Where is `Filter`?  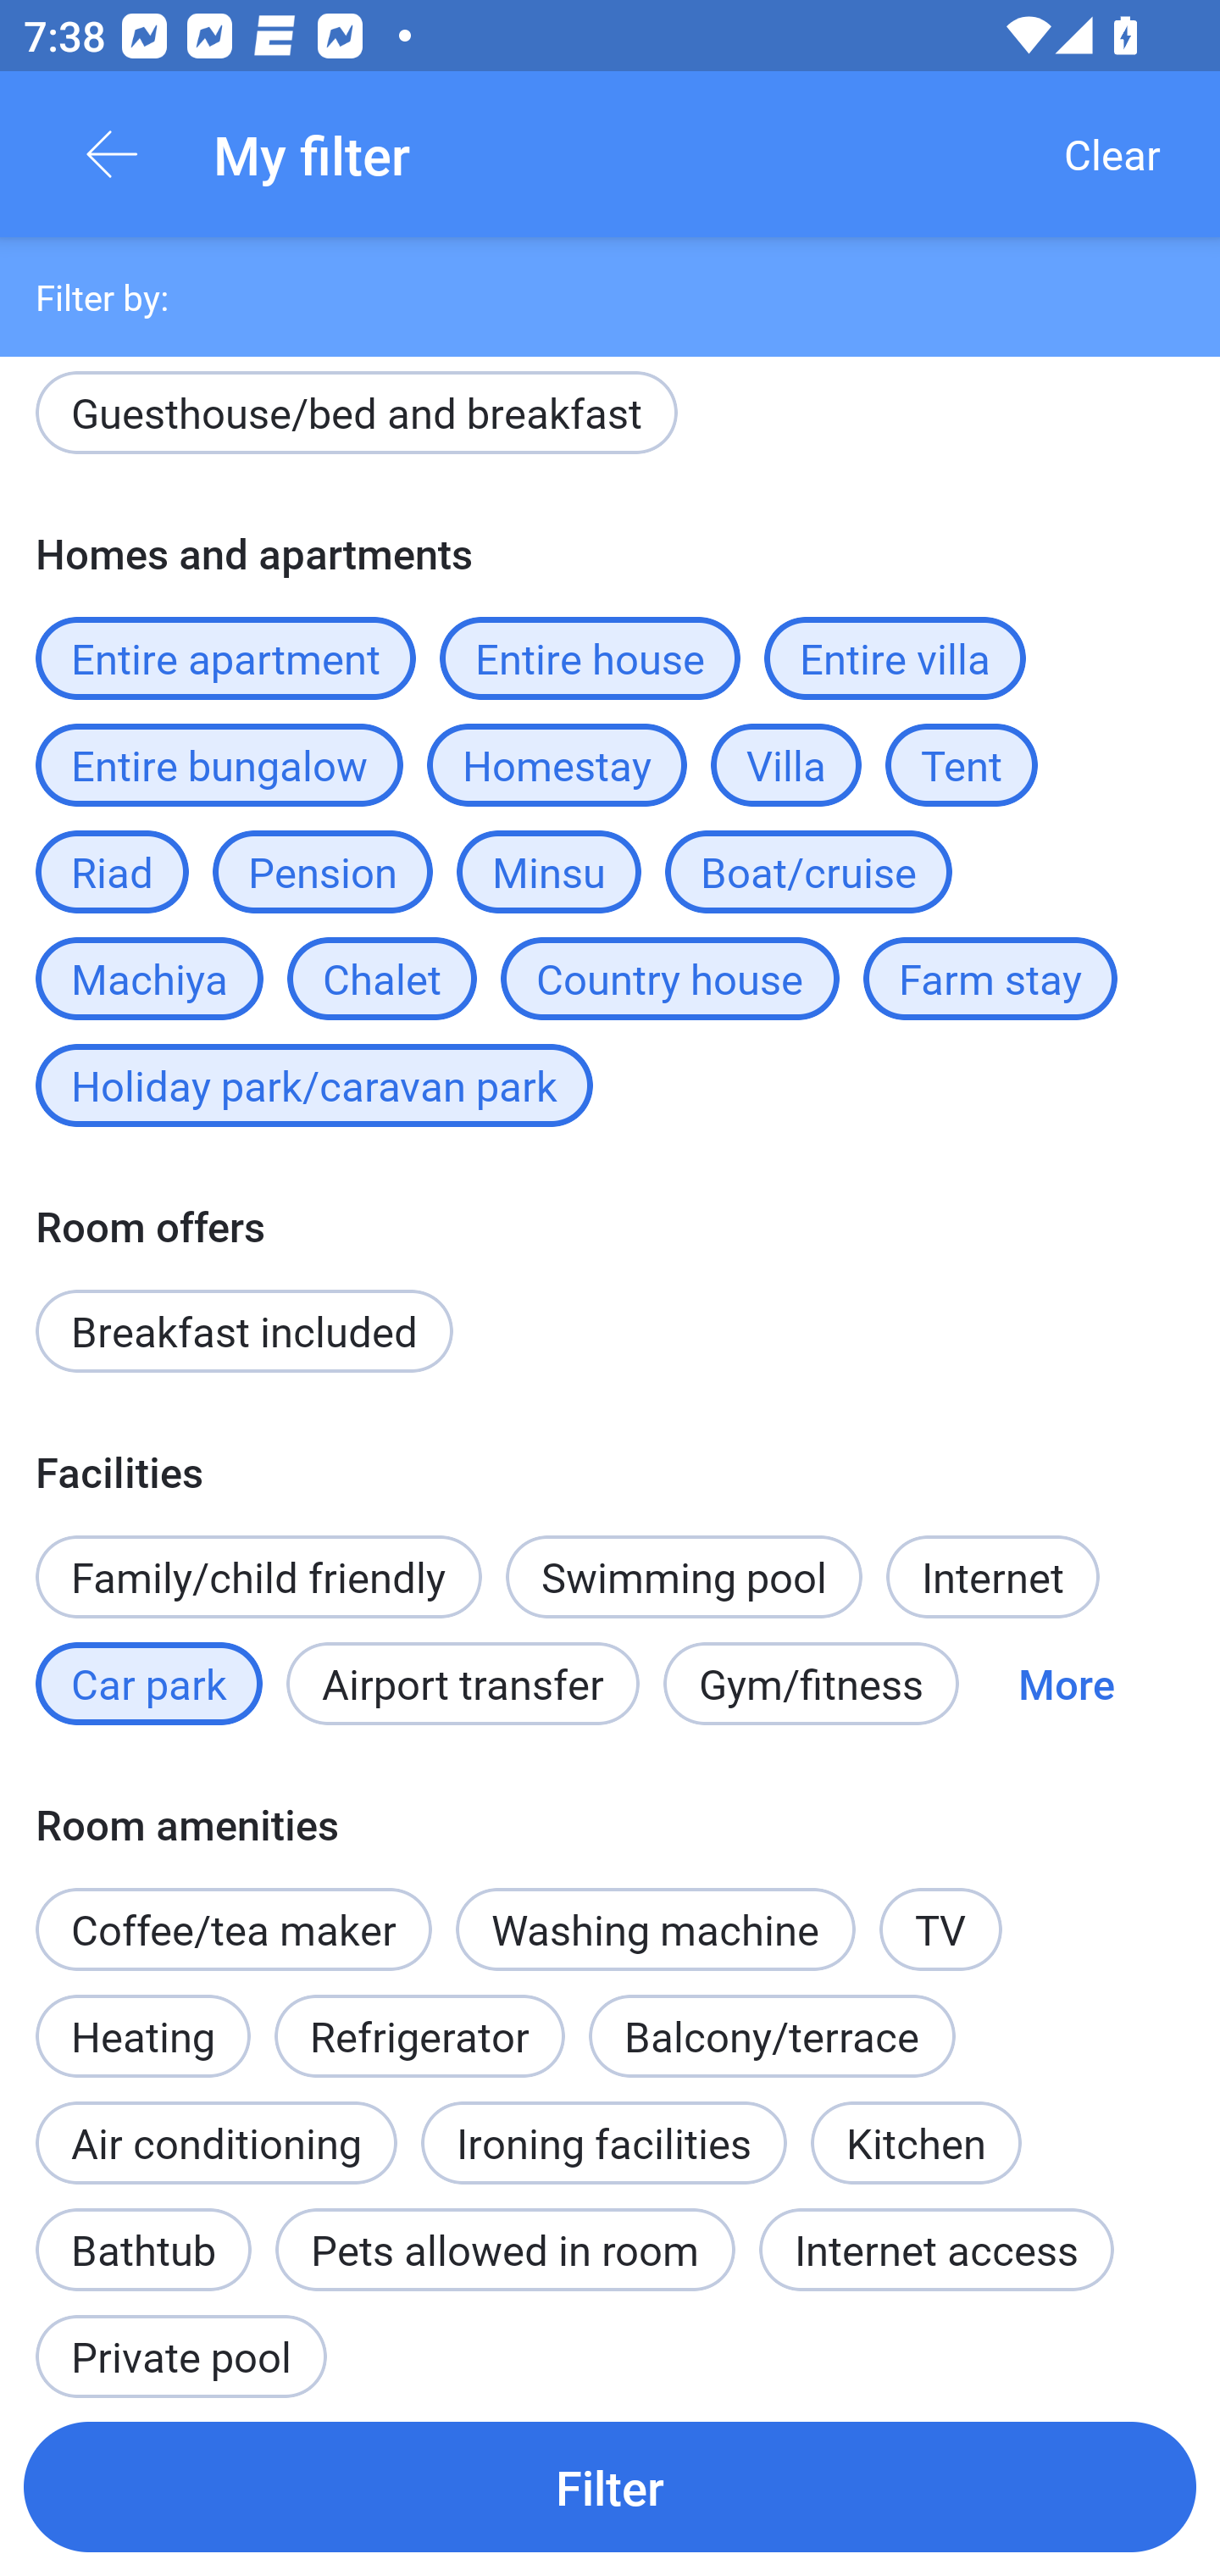 Filter is located at coordinates (610, 2486).